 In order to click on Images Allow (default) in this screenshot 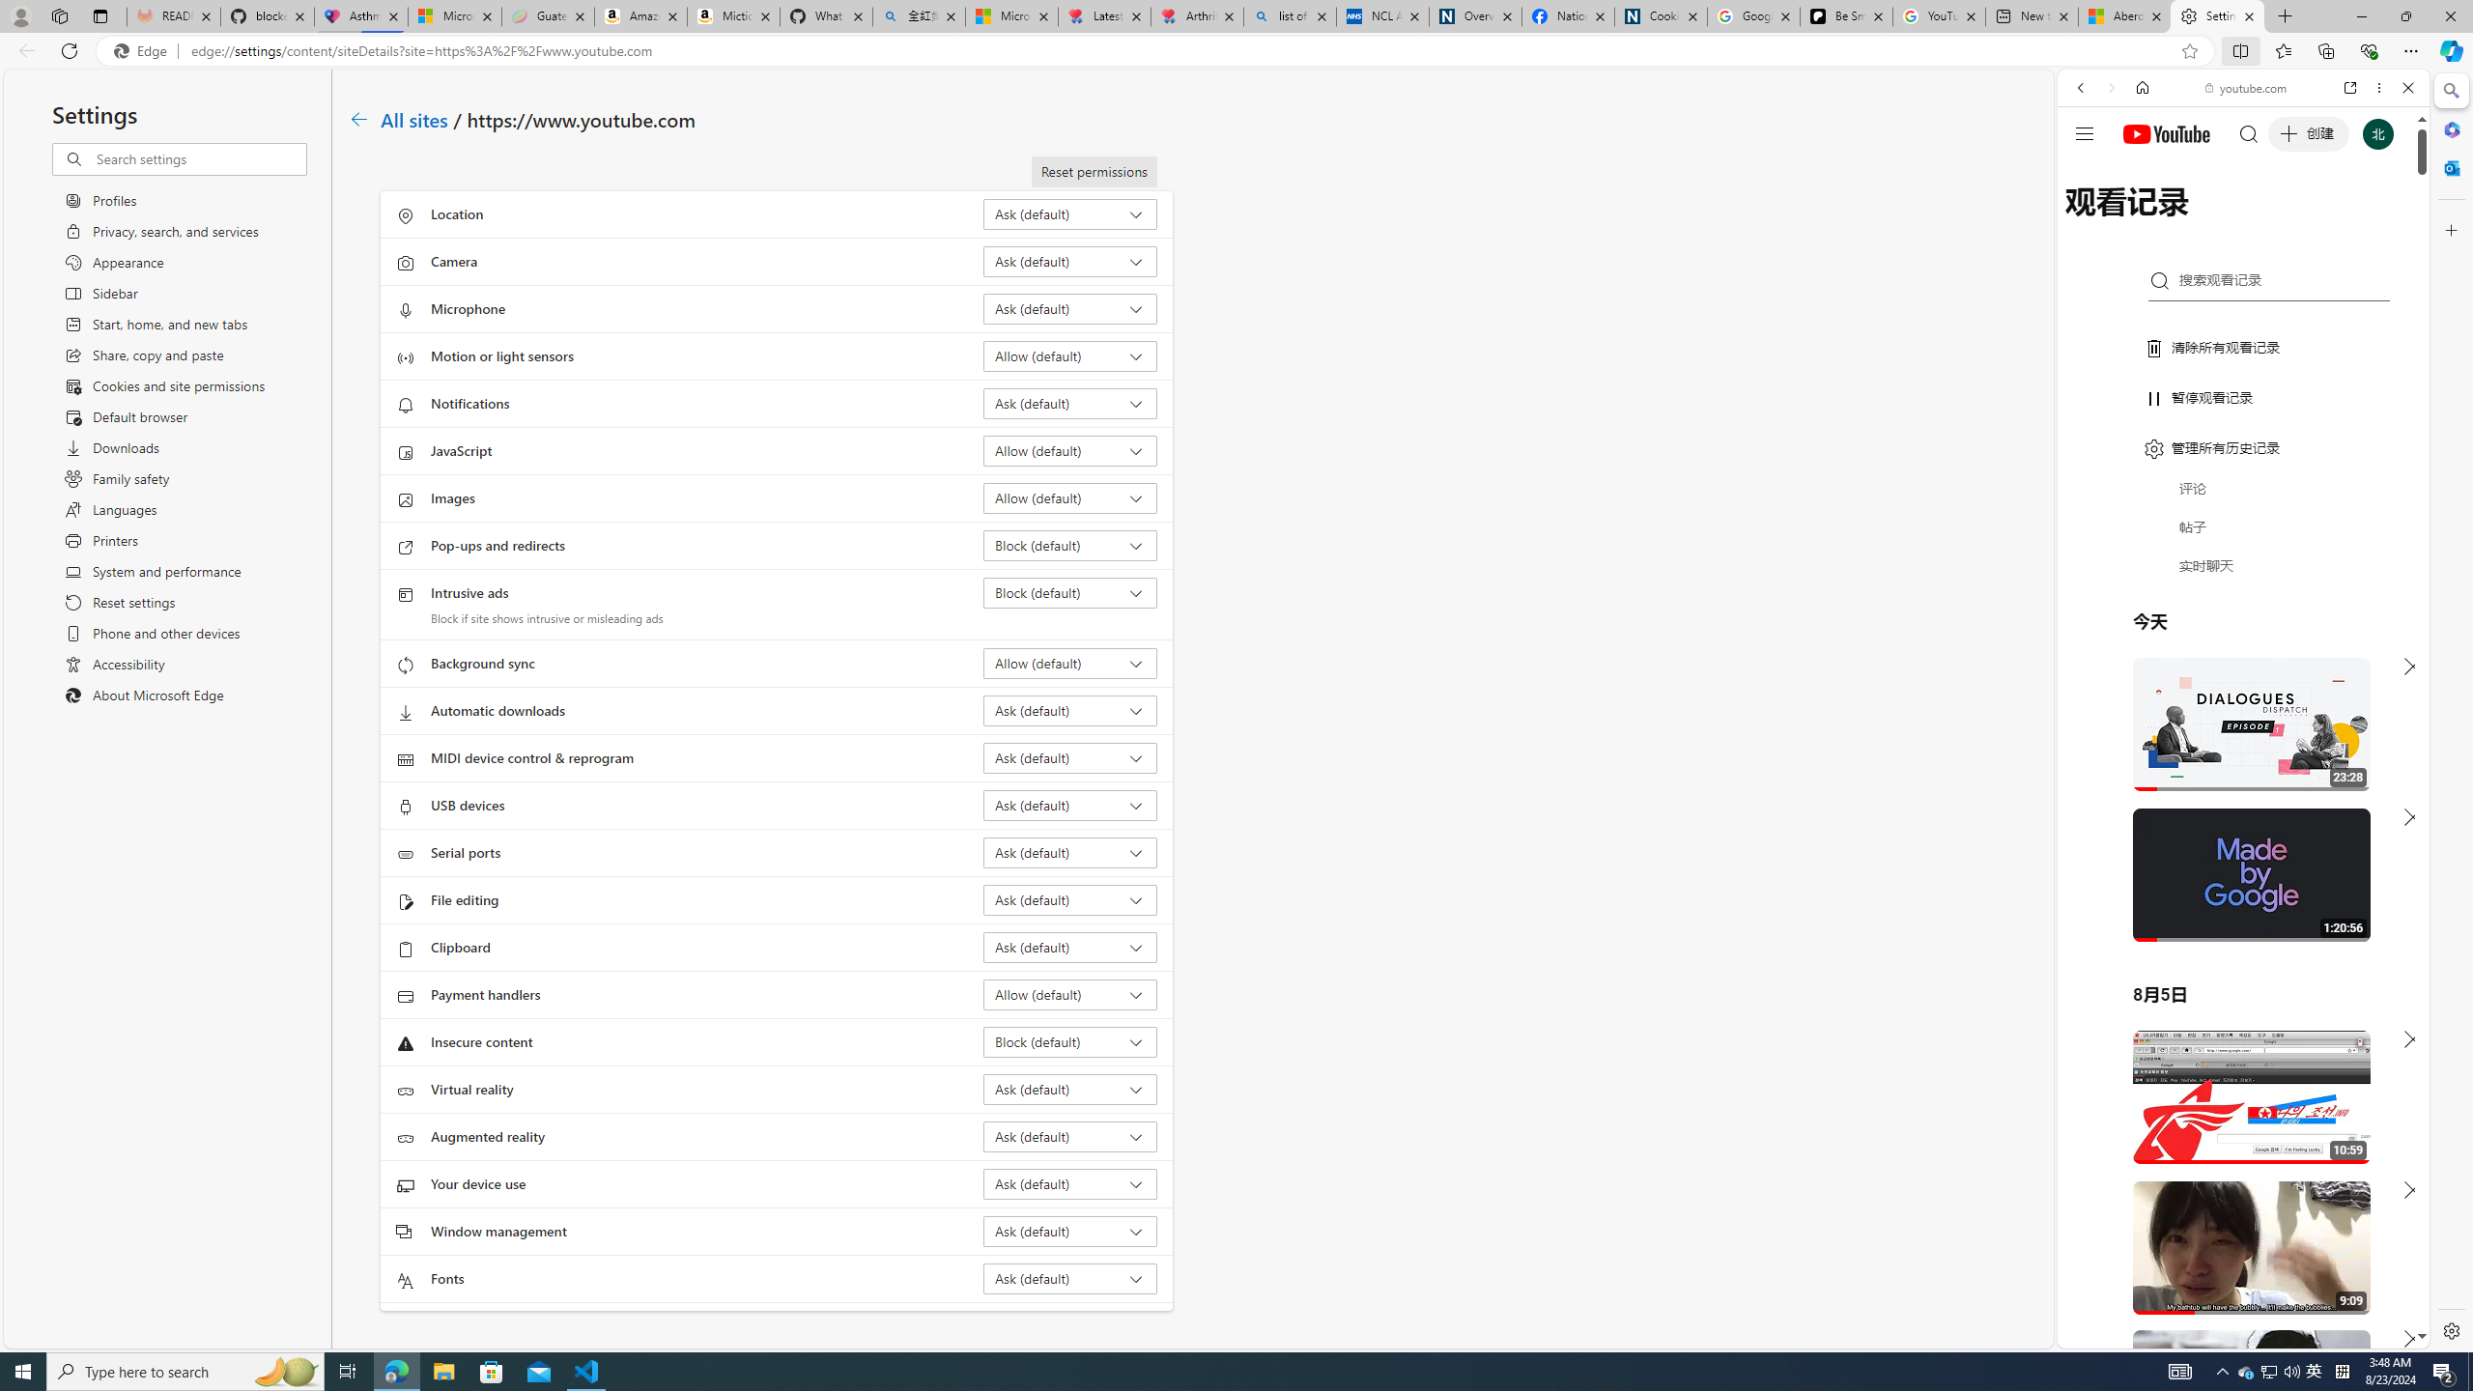, I will do `click(1070, 497)`.